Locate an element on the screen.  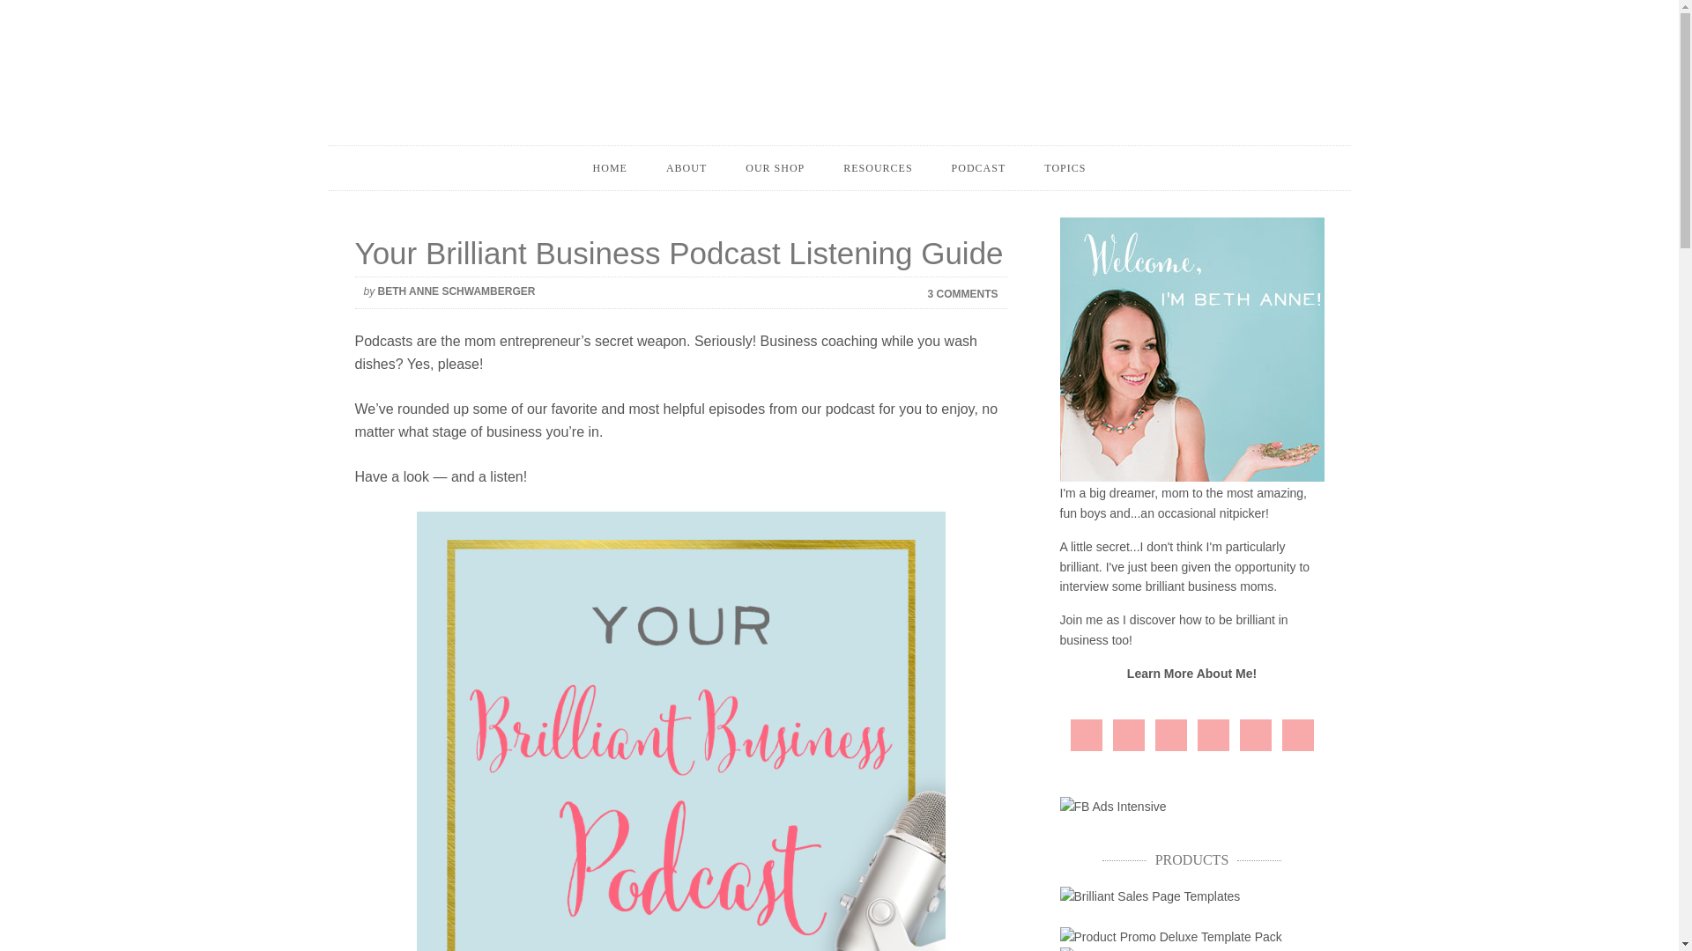
TOPICS is located at coordinates (1065, 168).